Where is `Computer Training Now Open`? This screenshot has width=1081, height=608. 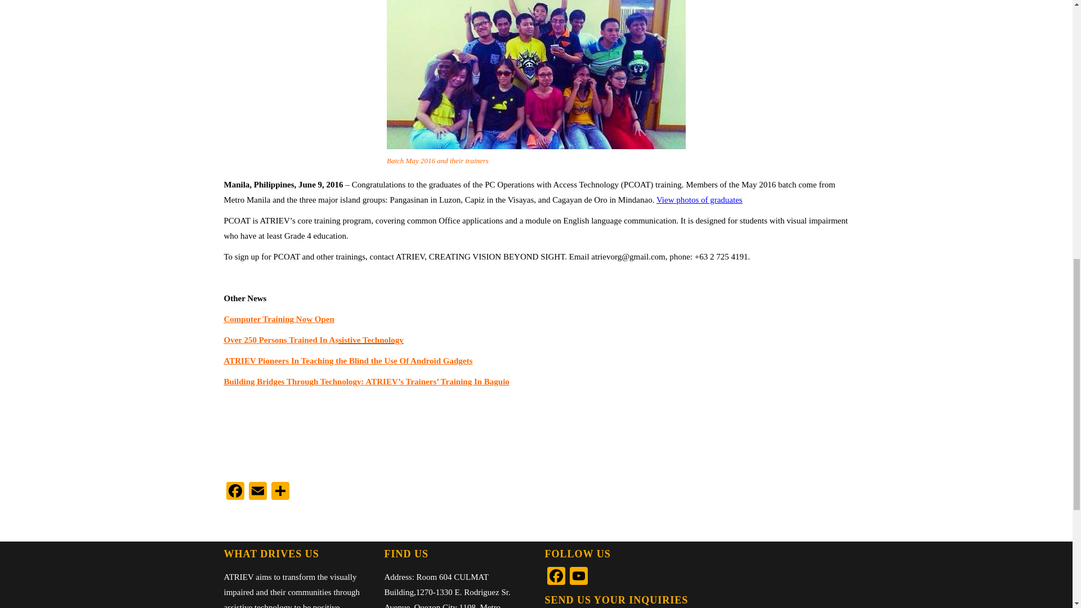
Computer Training Now Open is located at coordinates (279, 319).